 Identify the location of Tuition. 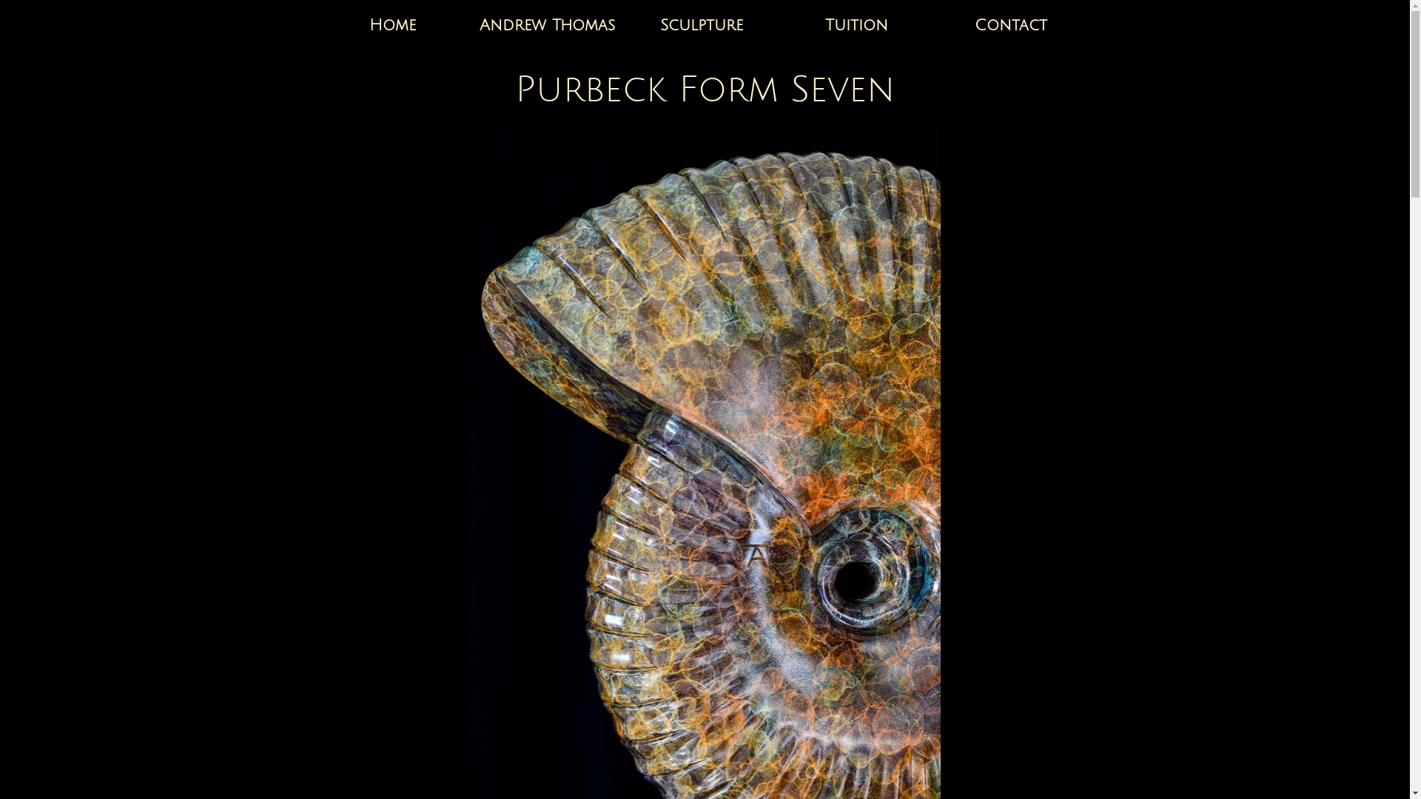
(856, 25).